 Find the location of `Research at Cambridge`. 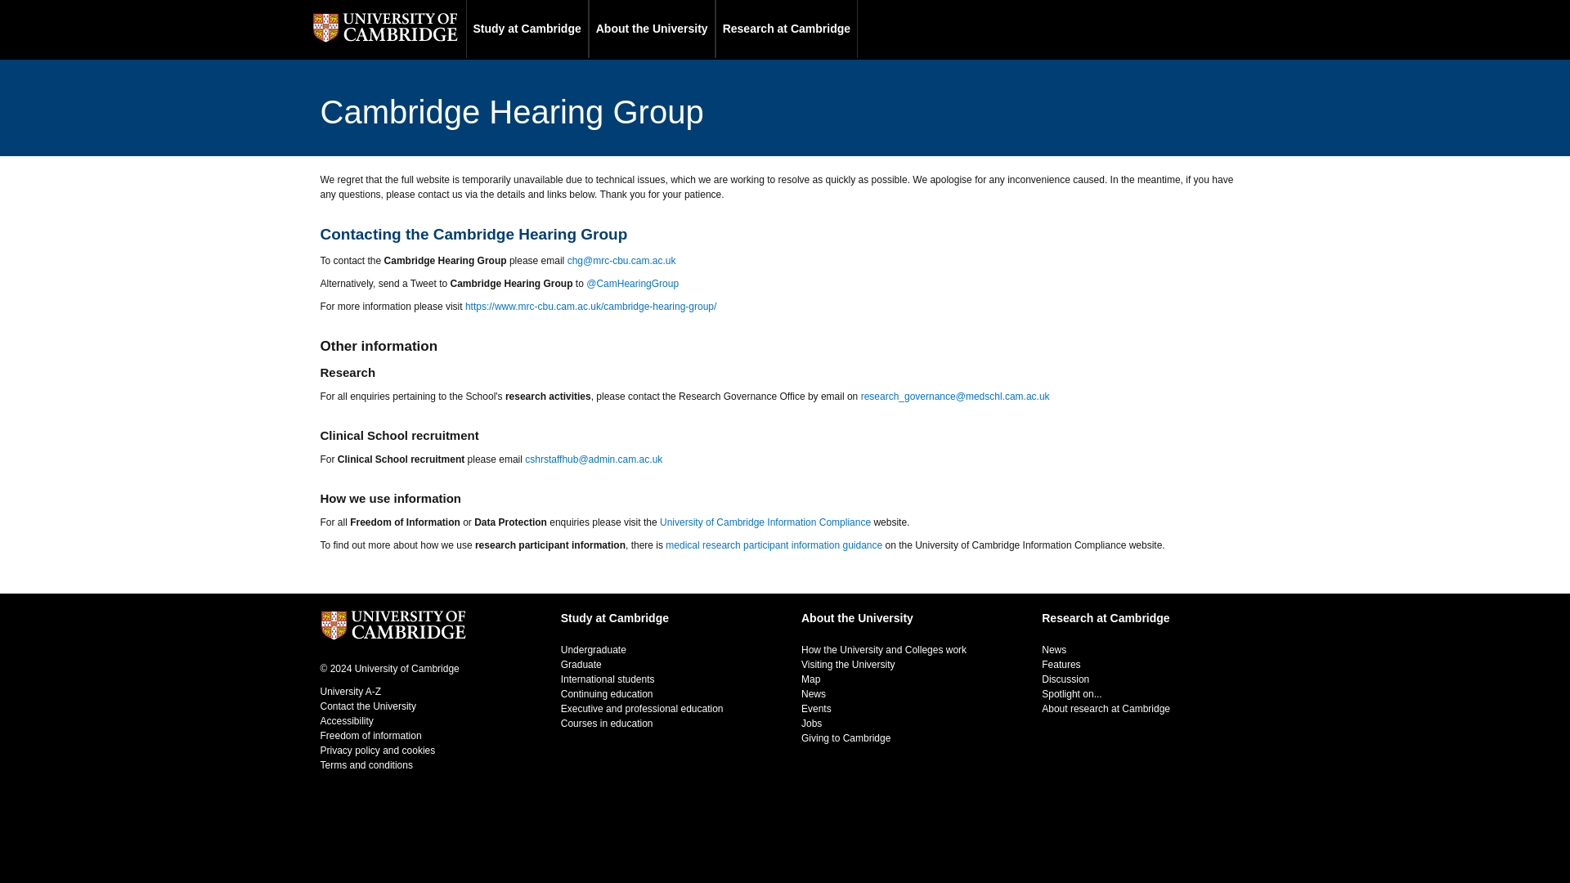

Research at Cambridge is located at coordinates (787, 29).